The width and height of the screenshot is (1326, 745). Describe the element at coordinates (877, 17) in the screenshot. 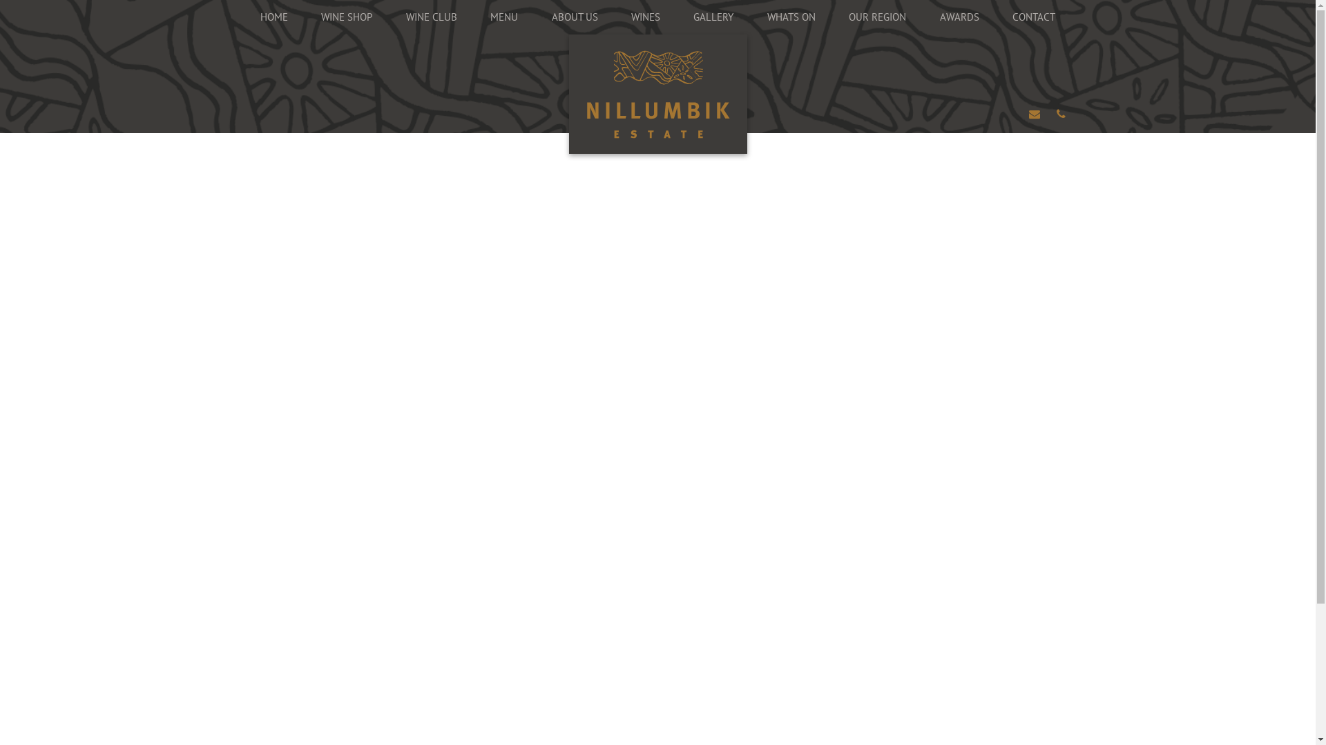

I see `OUR REGION` at that location.